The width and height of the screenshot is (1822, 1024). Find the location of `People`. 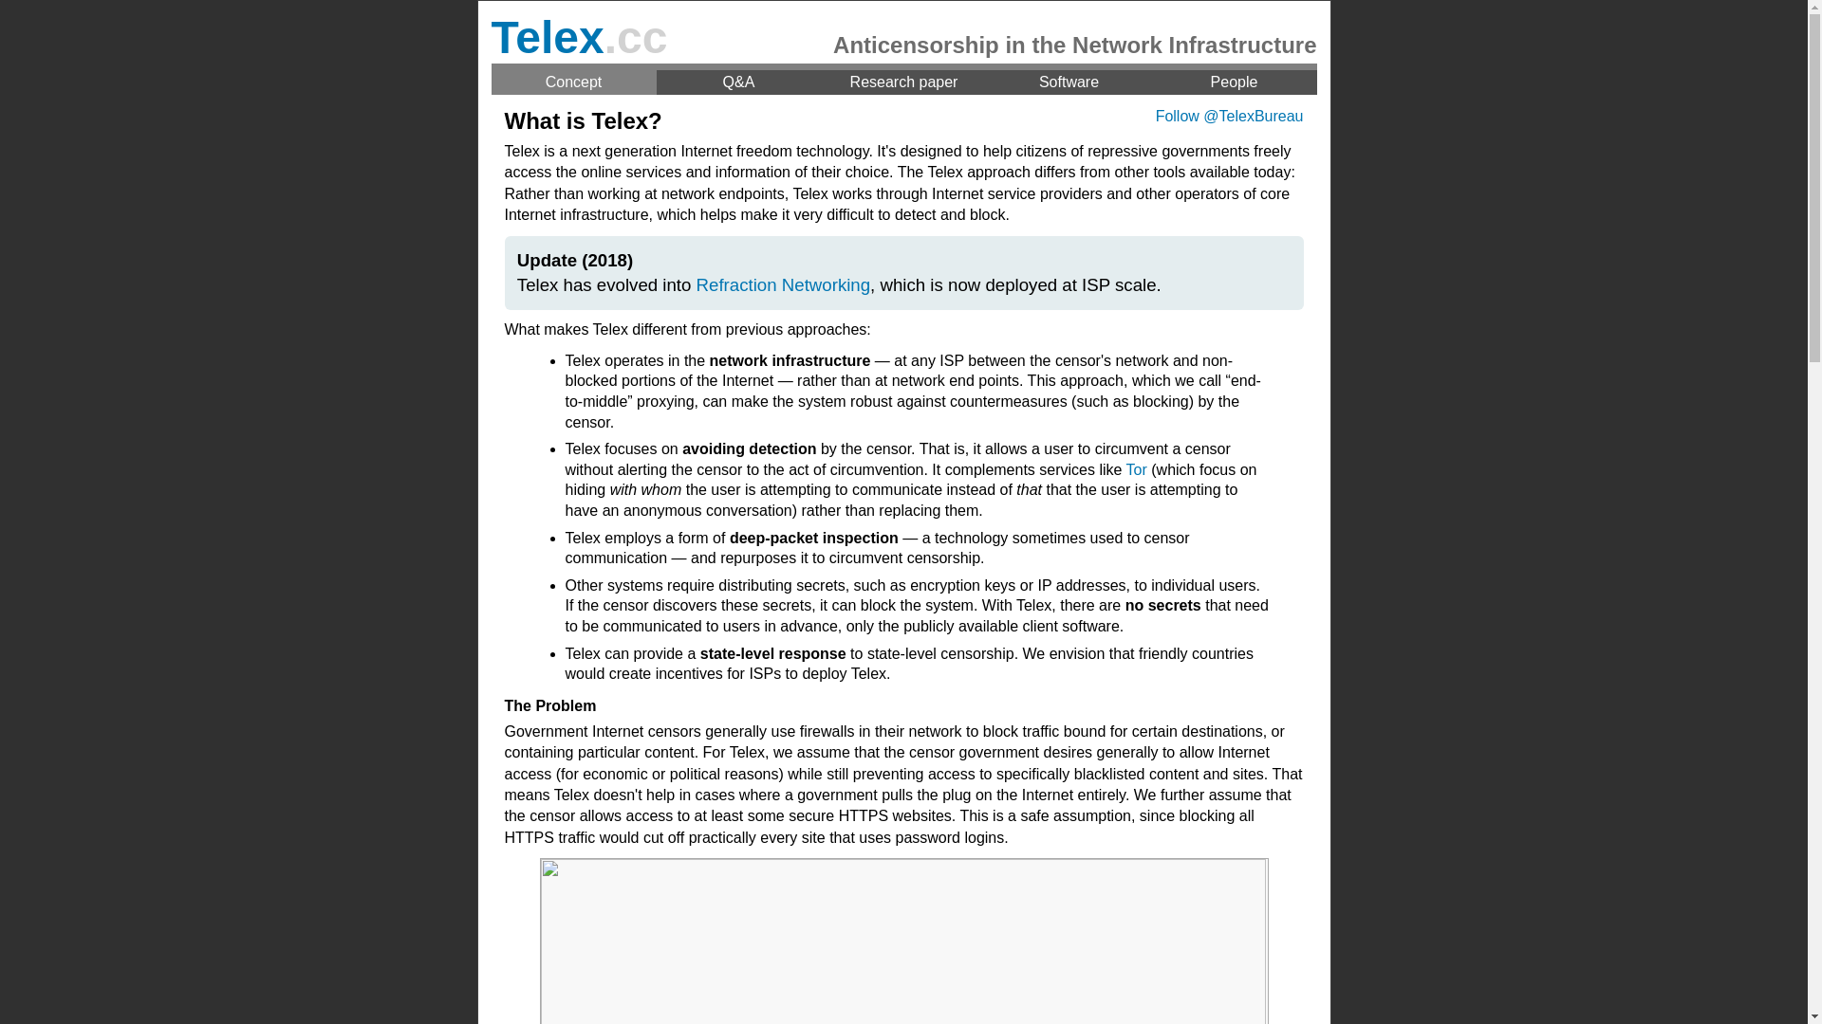

People is located at coordinates (1235, 82).